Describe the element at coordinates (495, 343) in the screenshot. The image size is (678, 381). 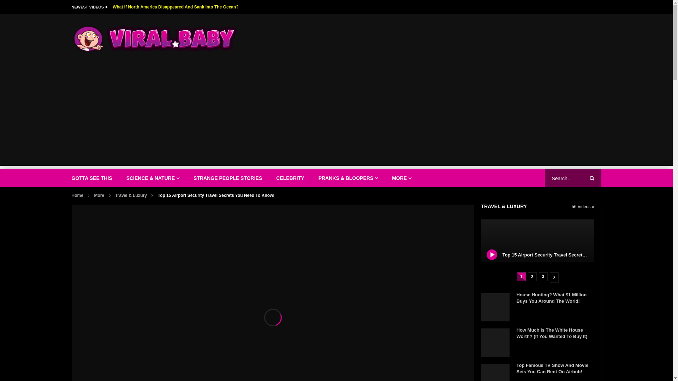
I see `How Much Is The White House Worth? (If You Wanted To Buy It)` at that location.